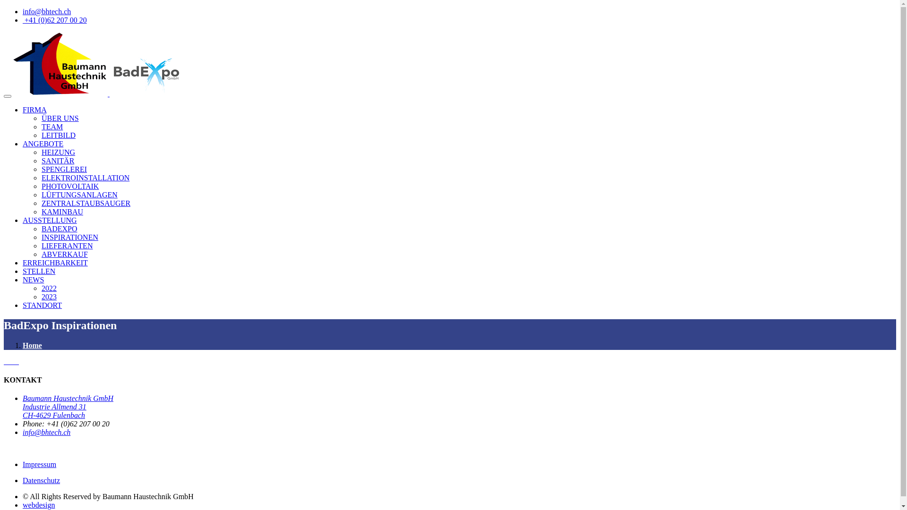 The image size is (907, 510). What do you see at coordinates (50, 220) in the screenshot?
I see `AUSSTELLUNG` at bounding box center [50, 220].